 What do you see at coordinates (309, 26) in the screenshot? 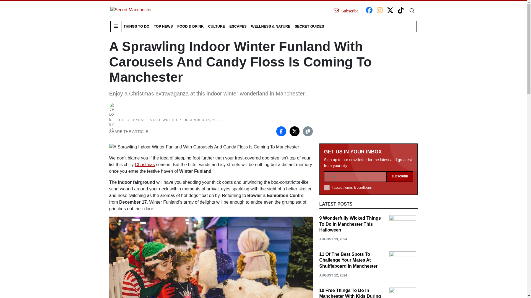
I see `SECRET GUIDES` at bounding box center [309, 26].